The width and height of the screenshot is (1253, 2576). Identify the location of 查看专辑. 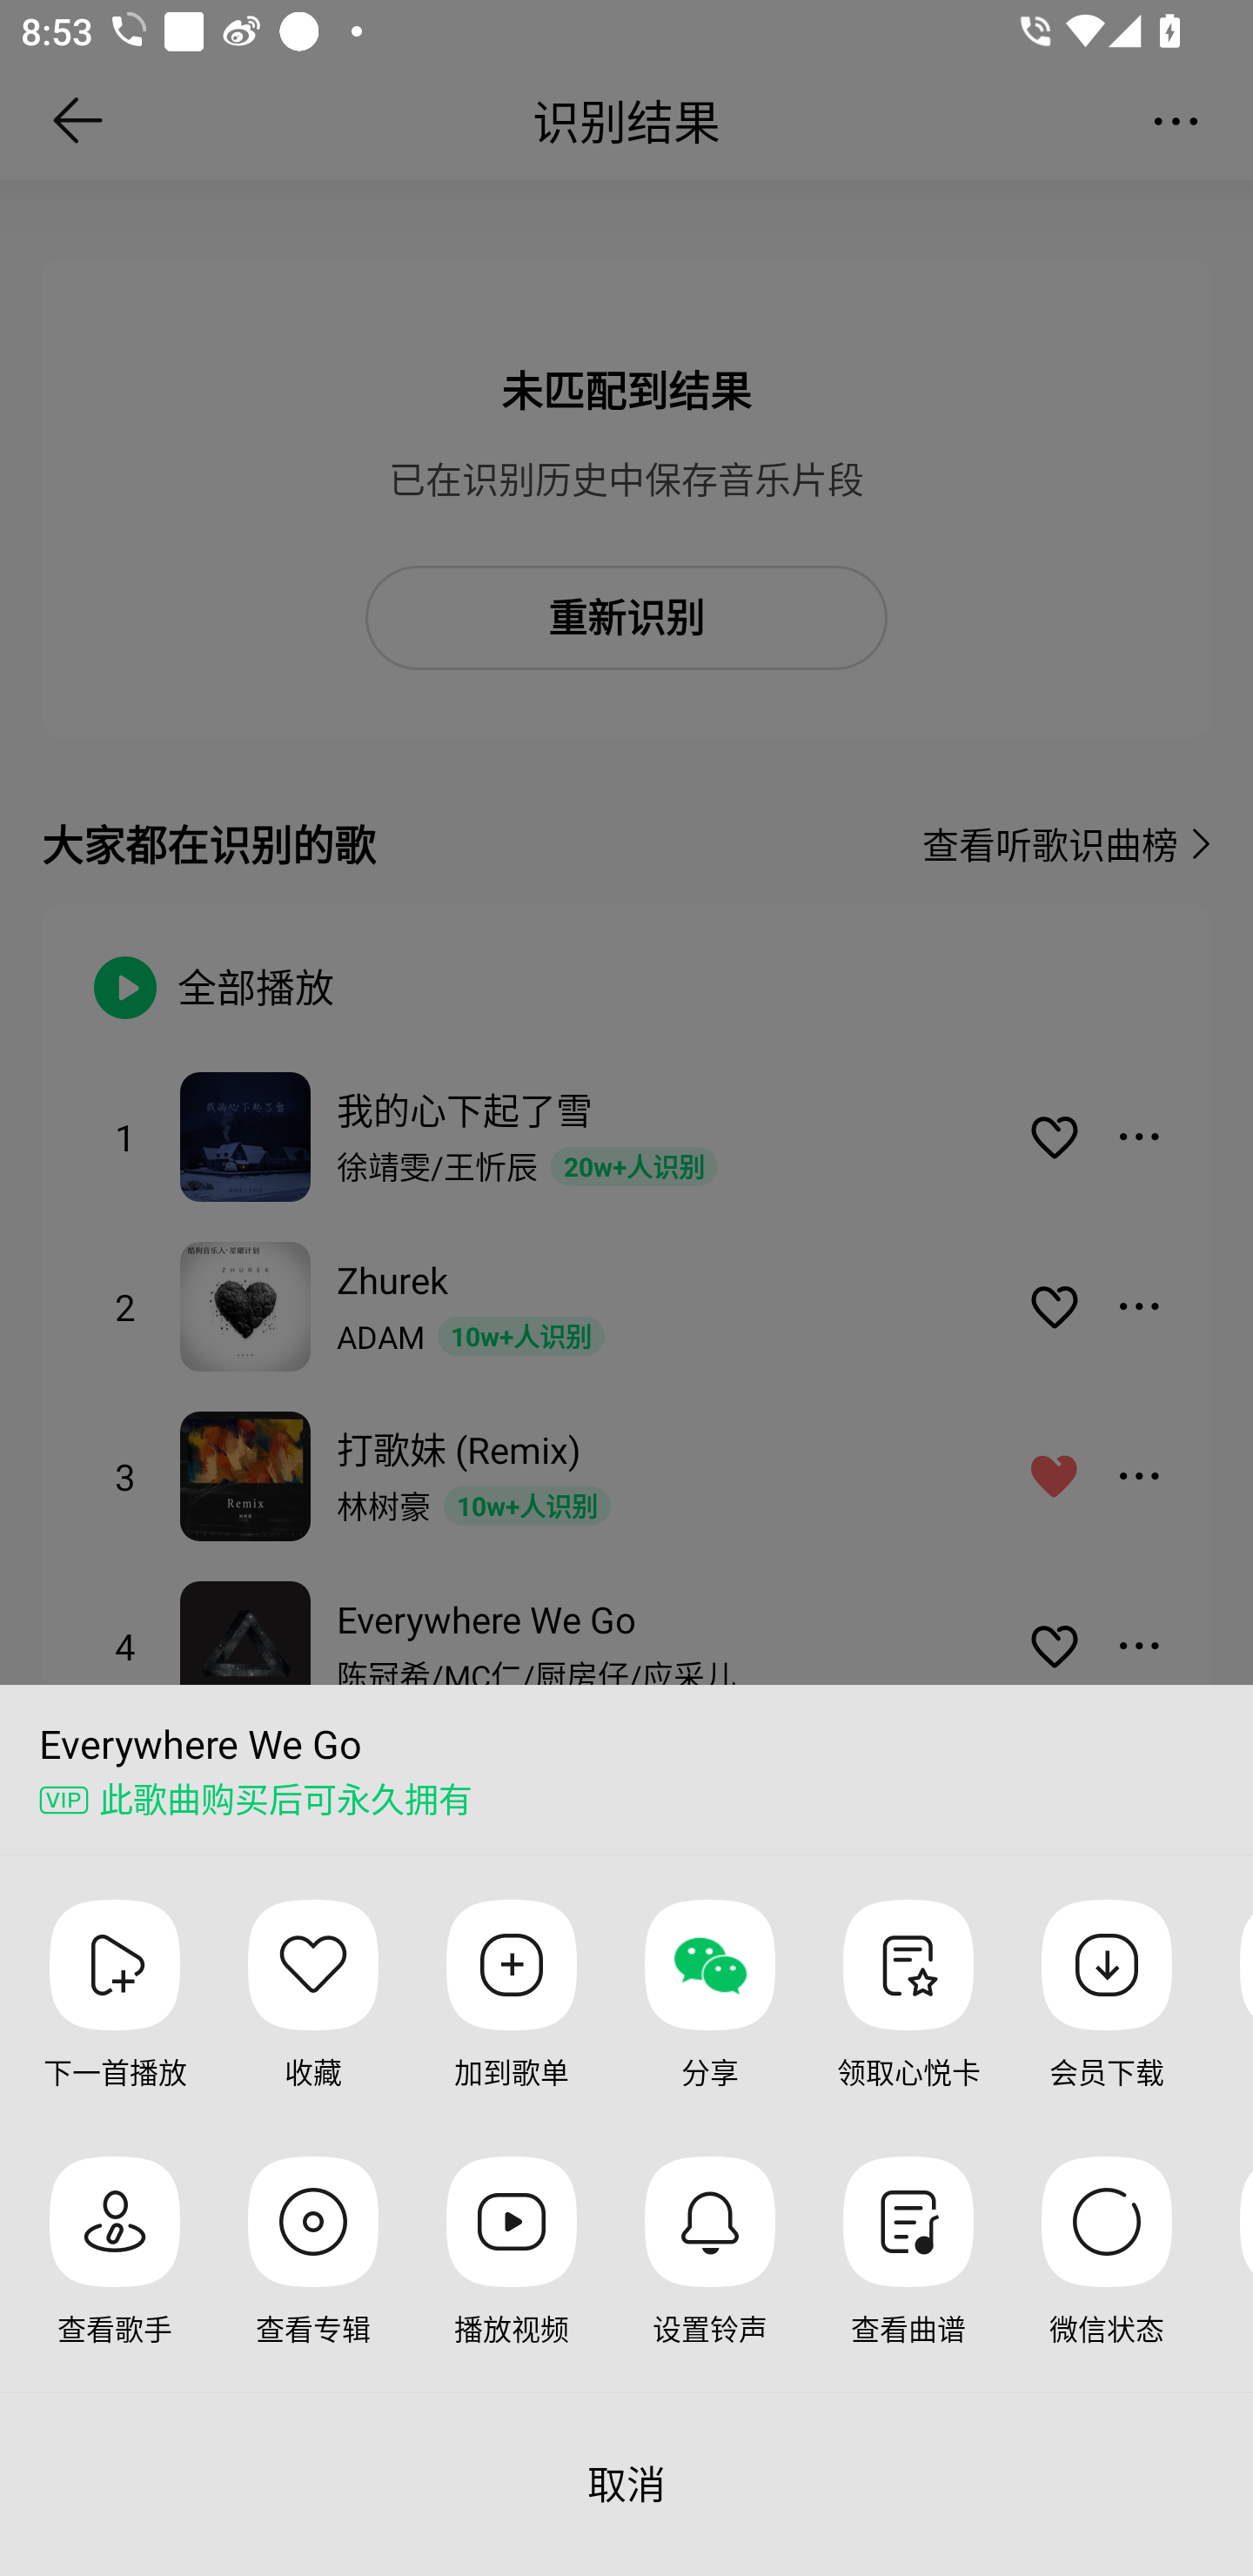
(313, 2273).